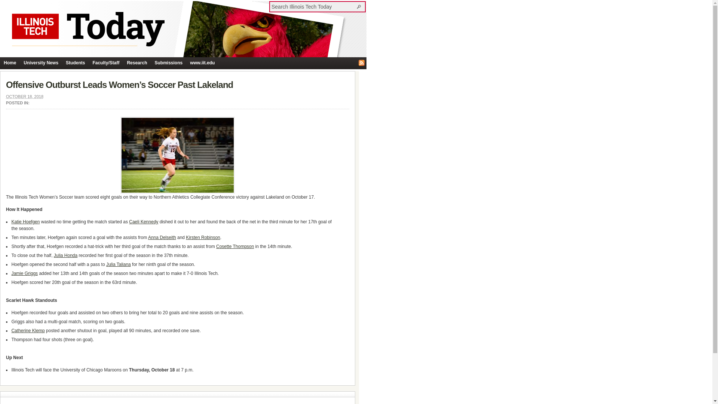 This screenshot has width=718, height=404. Describe the element at coordinates (360, 6) in the screenshot. I see `Search Illinois Tech Today` at that location.